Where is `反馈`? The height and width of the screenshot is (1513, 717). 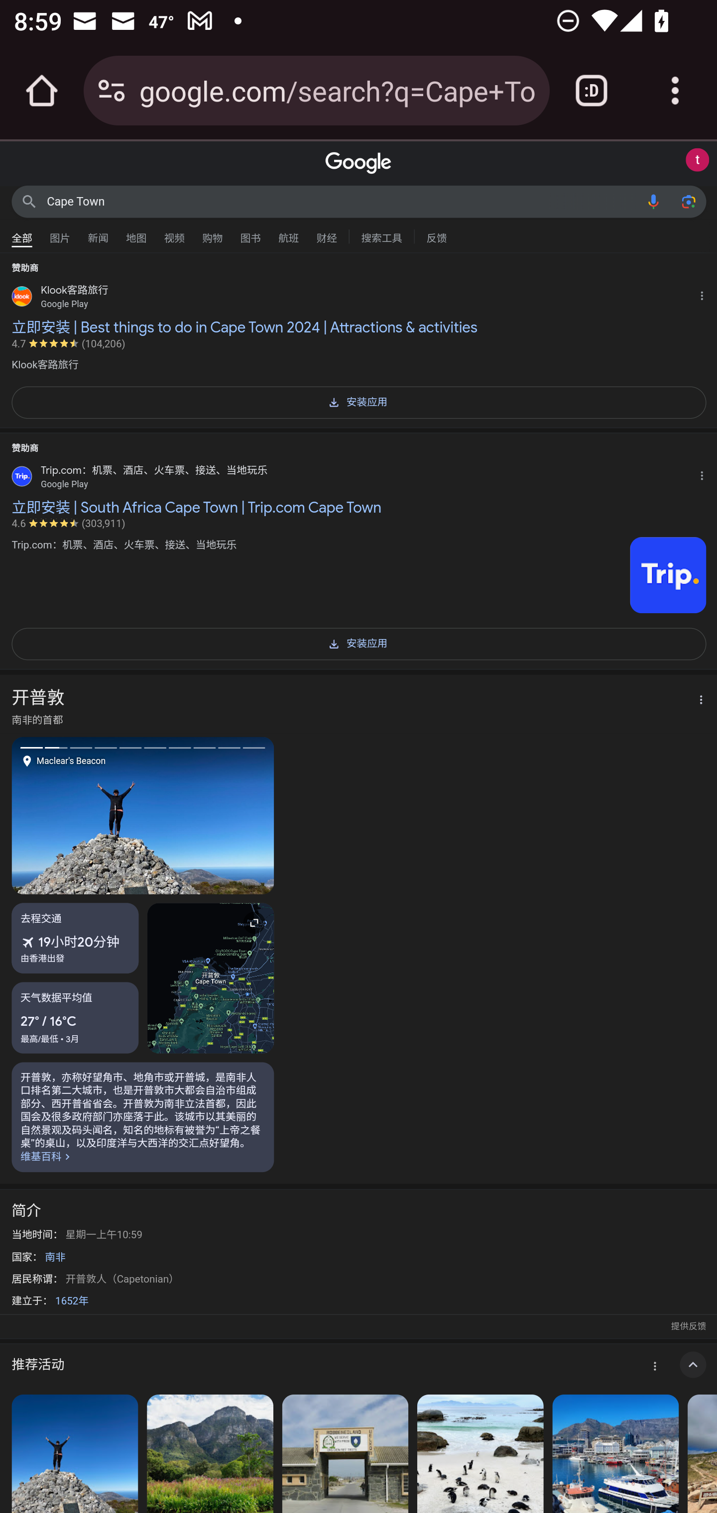 反馈 is located at coordinates (436, 236).